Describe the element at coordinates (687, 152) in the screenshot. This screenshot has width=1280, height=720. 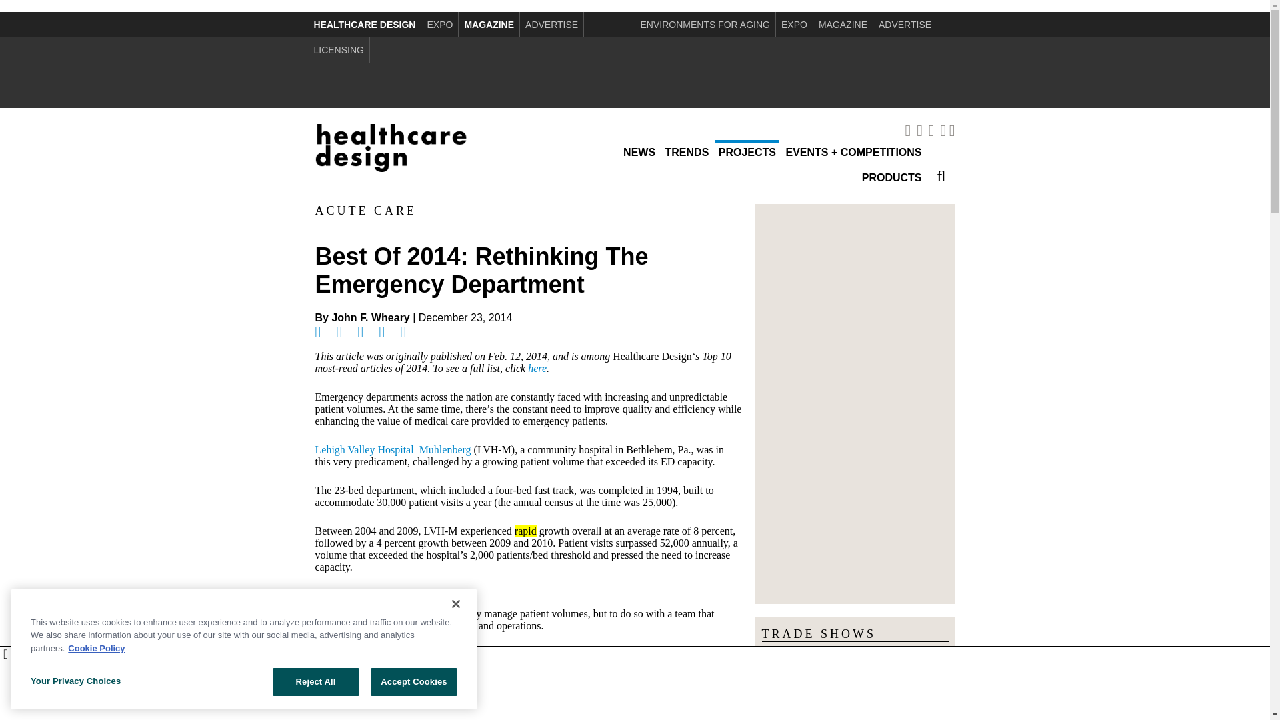
I see `TRENDS` at that location.